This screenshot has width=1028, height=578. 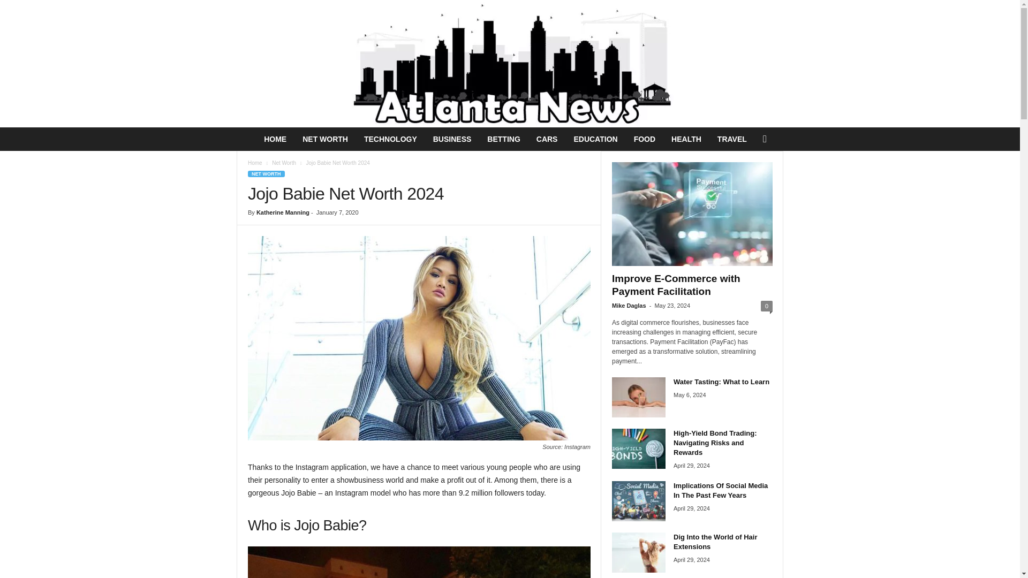 What do you see at coordinates (547, 139) in the screenshot?
I see `CARS` at bounding box center [547, 139].